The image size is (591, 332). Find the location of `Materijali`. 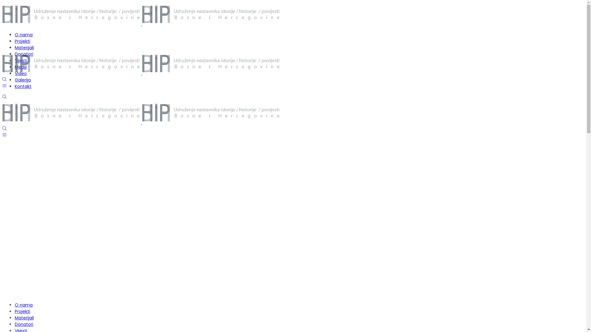

Materijali is located at coordinates (24, 318).